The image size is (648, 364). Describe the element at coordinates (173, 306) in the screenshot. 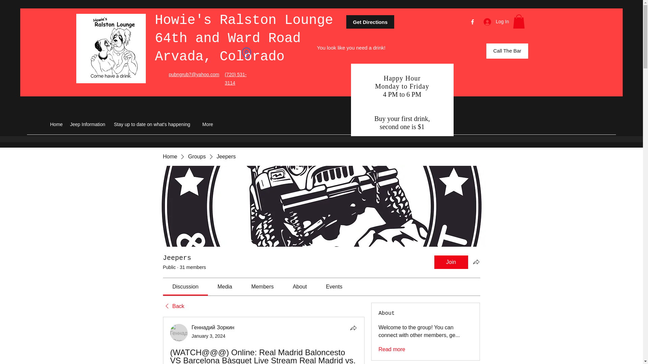

I see `Back` at that location.